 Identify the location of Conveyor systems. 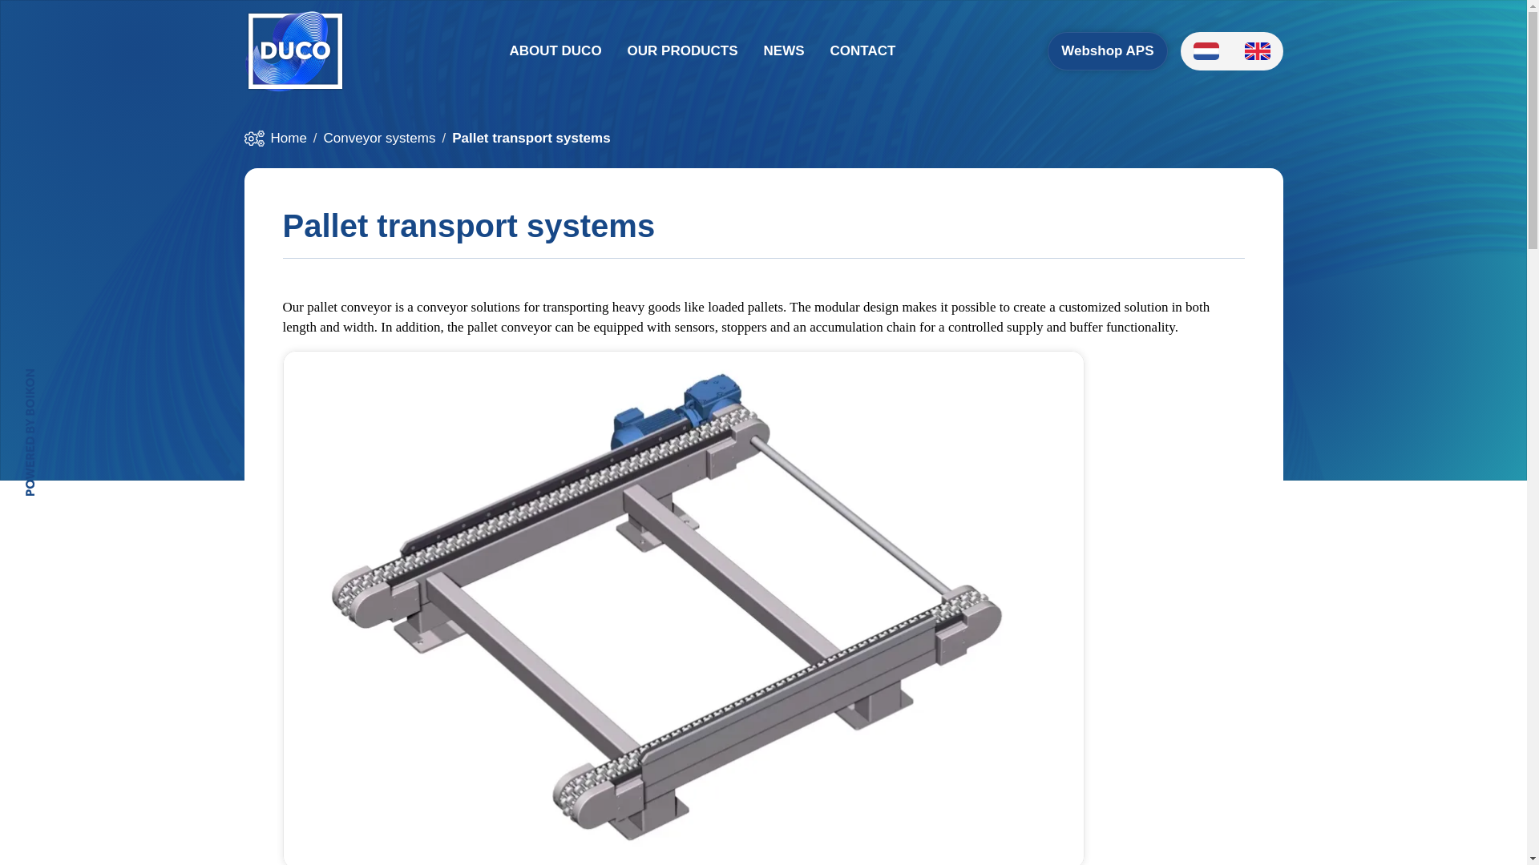
(380, 138).